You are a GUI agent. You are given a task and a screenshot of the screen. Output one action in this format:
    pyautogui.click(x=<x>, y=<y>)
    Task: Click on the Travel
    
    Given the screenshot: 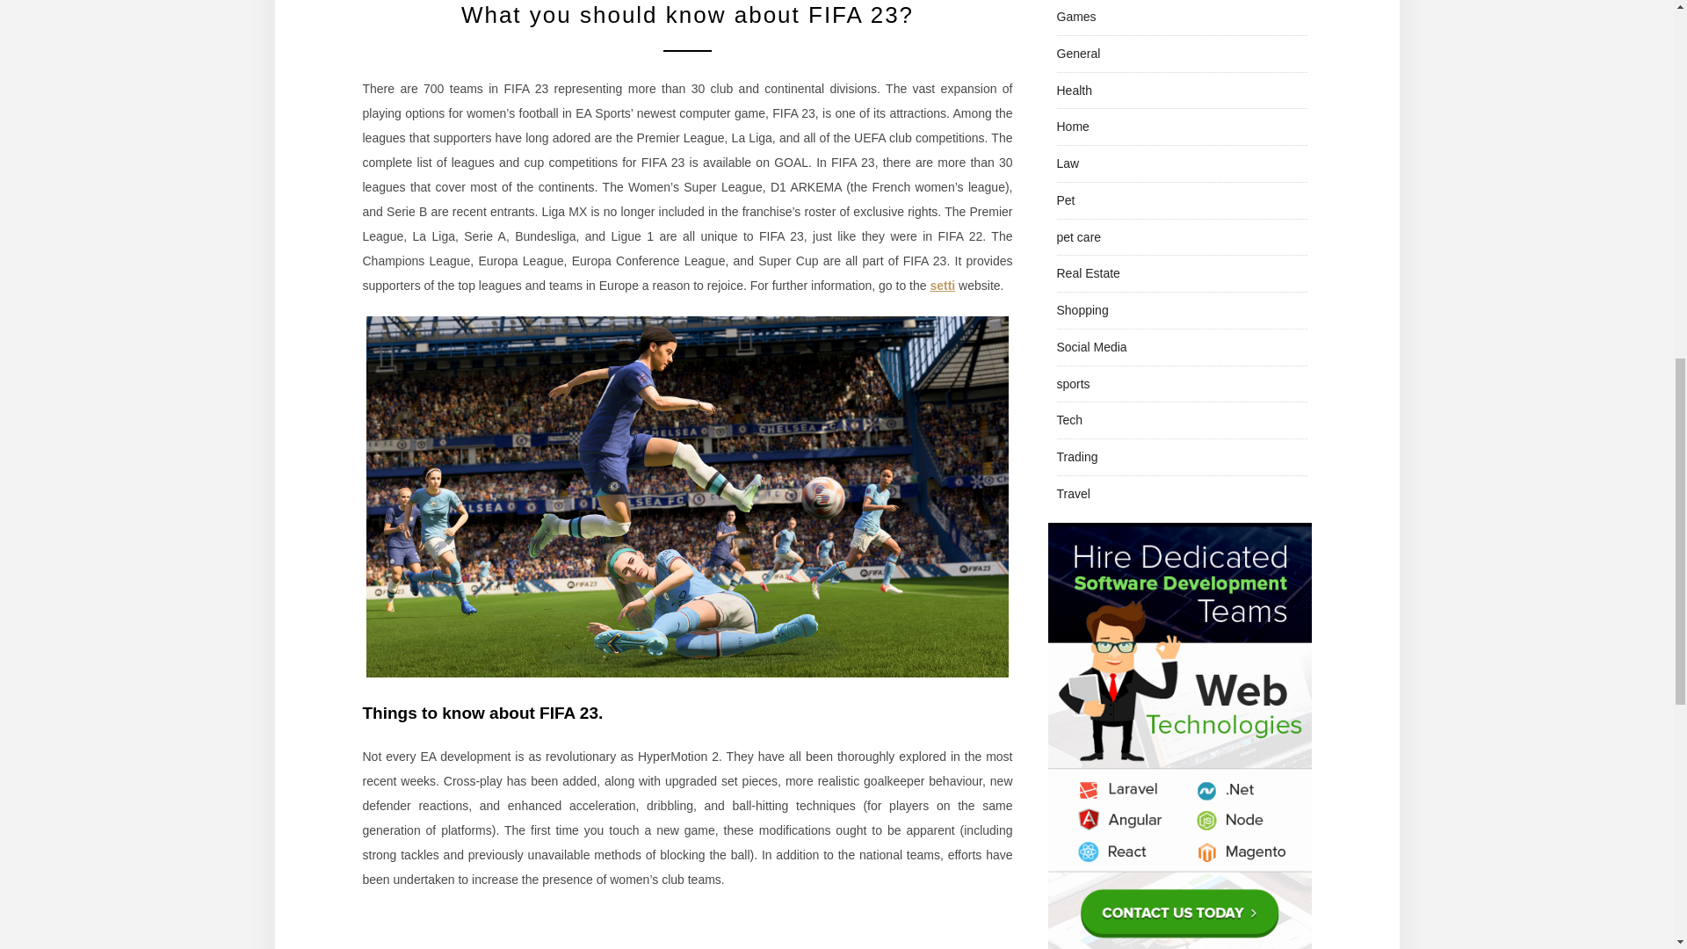 What is the action you would take?
    pyautogui.click(x=1072, y=494)
    